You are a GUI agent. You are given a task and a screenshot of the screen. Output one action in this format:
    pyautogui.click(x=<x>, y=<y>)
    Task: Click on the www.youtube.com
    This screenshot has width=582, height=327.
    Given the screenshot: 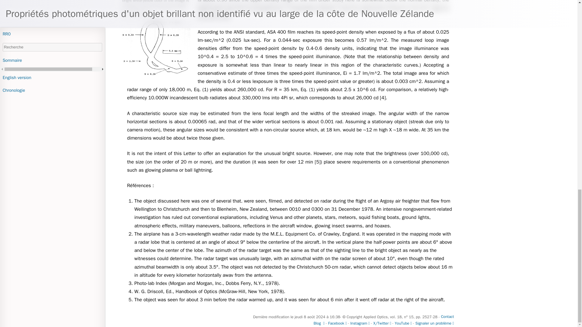 What is the action you would take?
    pyautogui.click(x=403, y=323)
    